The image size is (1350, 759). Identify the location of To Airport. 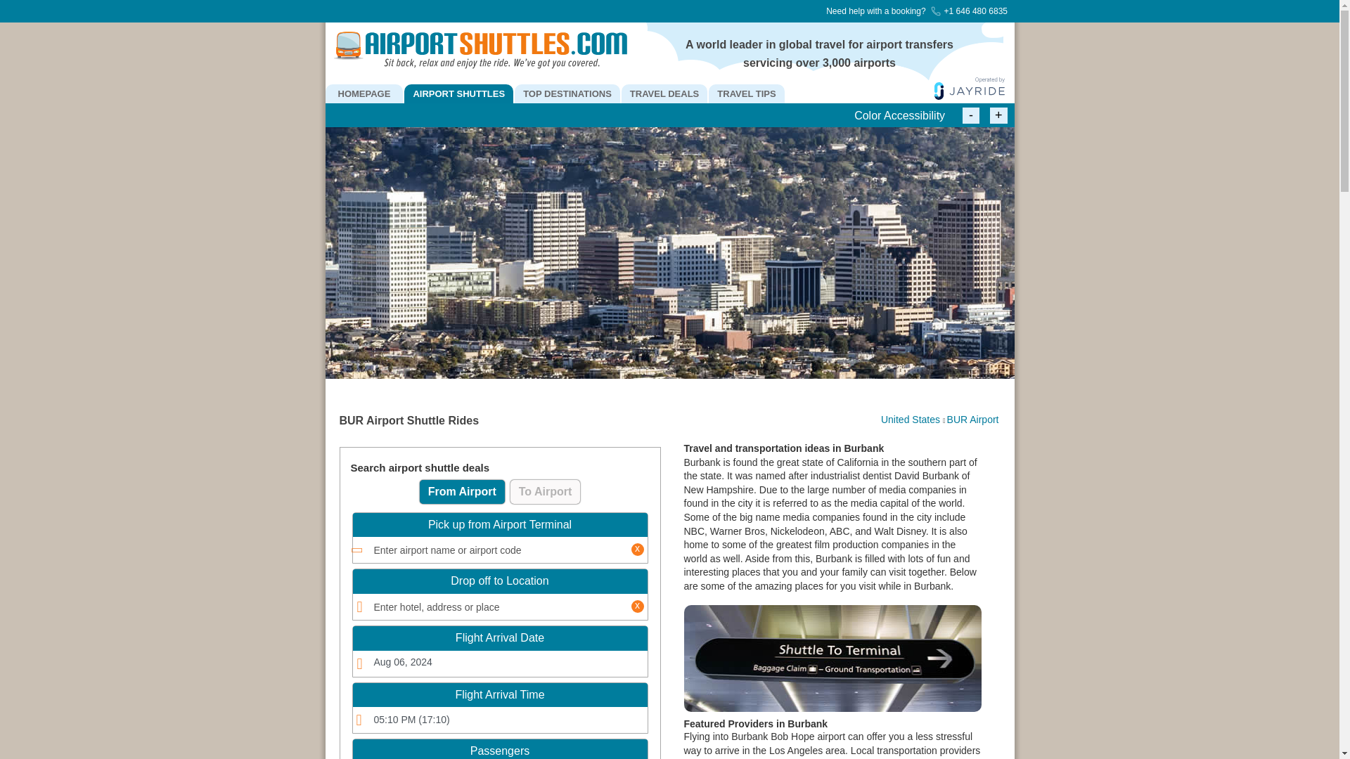
(545, 492).